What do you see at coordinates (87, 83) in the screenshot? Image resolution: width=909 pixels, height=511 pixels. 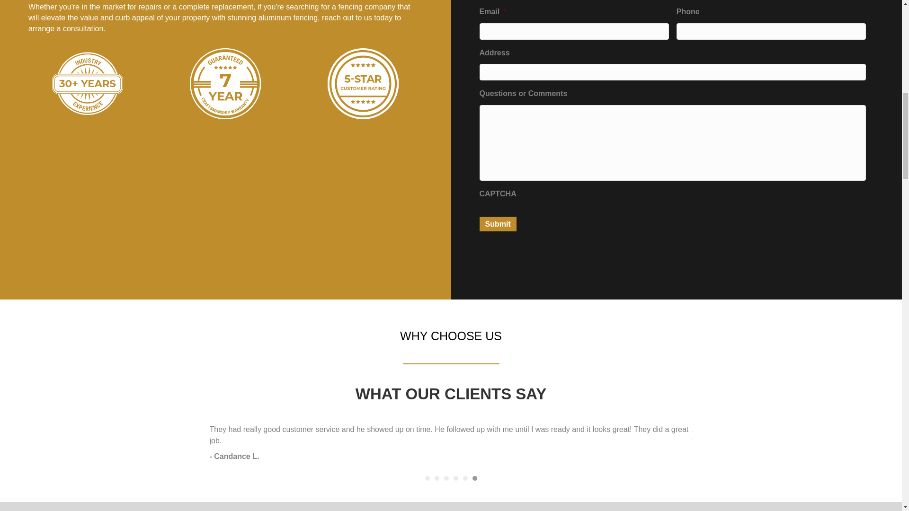 I see `Trust-Badge-3` at bounding box center [87, 83].